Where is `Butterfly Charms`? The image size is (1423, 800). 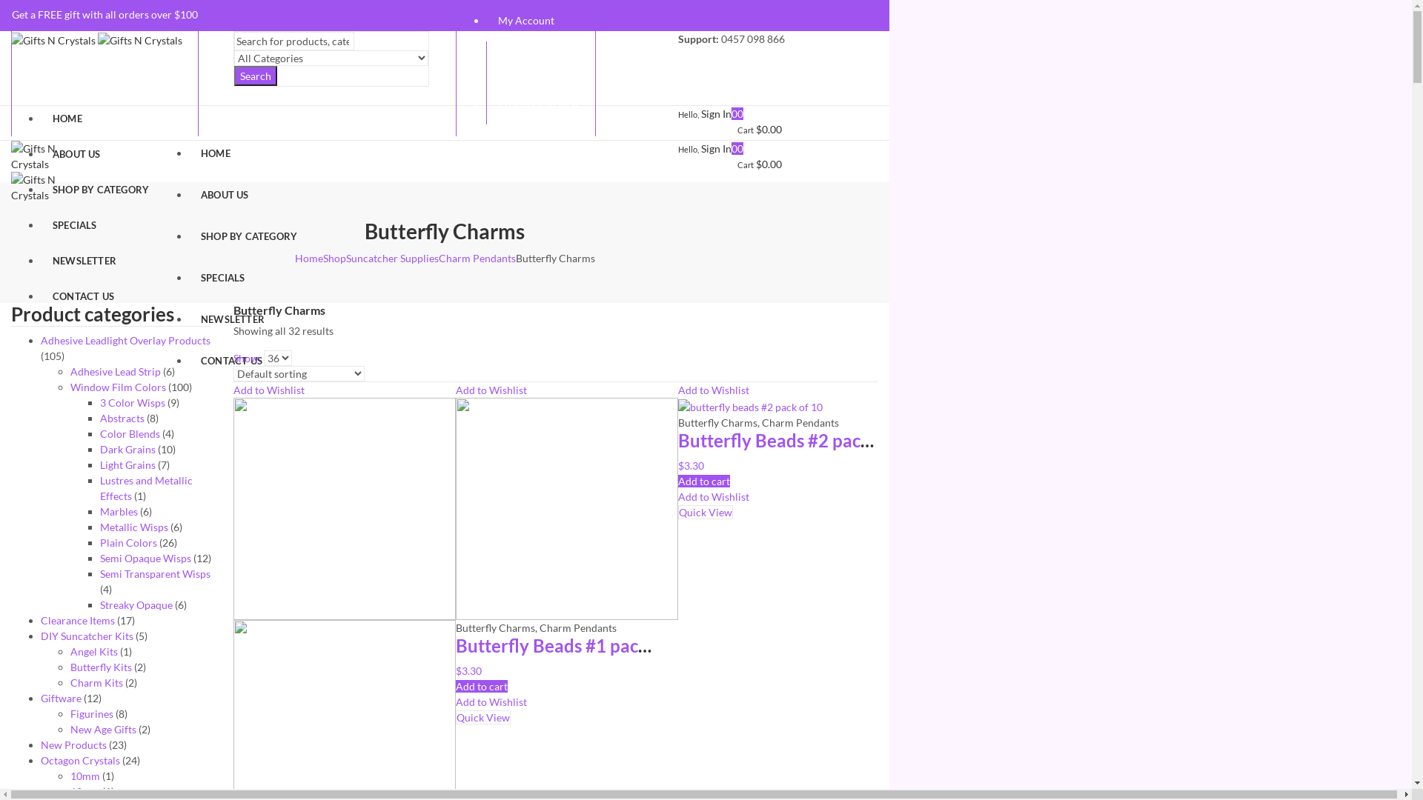 Butterfly Charms is located at coordinates (717, 422).